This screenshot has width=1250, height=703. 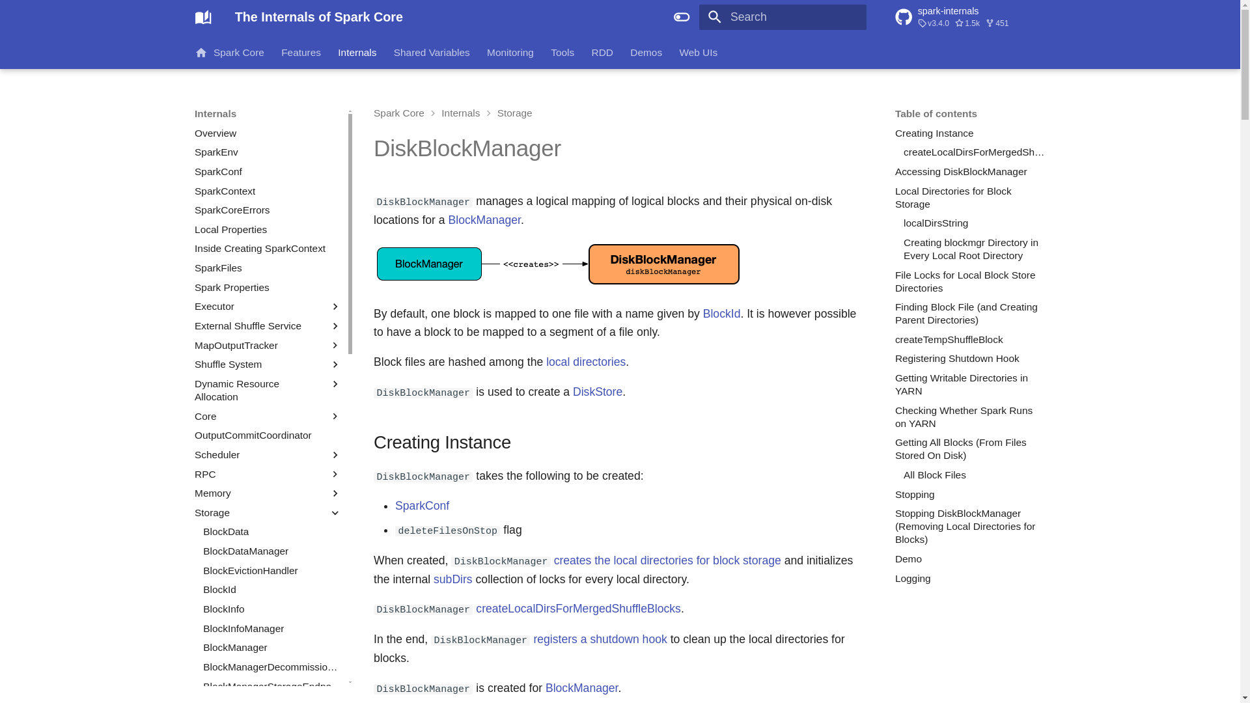 What do you see at coordinates (562, 52) in the screenshot?
I see `Tools` at bounding box center [562, 52].